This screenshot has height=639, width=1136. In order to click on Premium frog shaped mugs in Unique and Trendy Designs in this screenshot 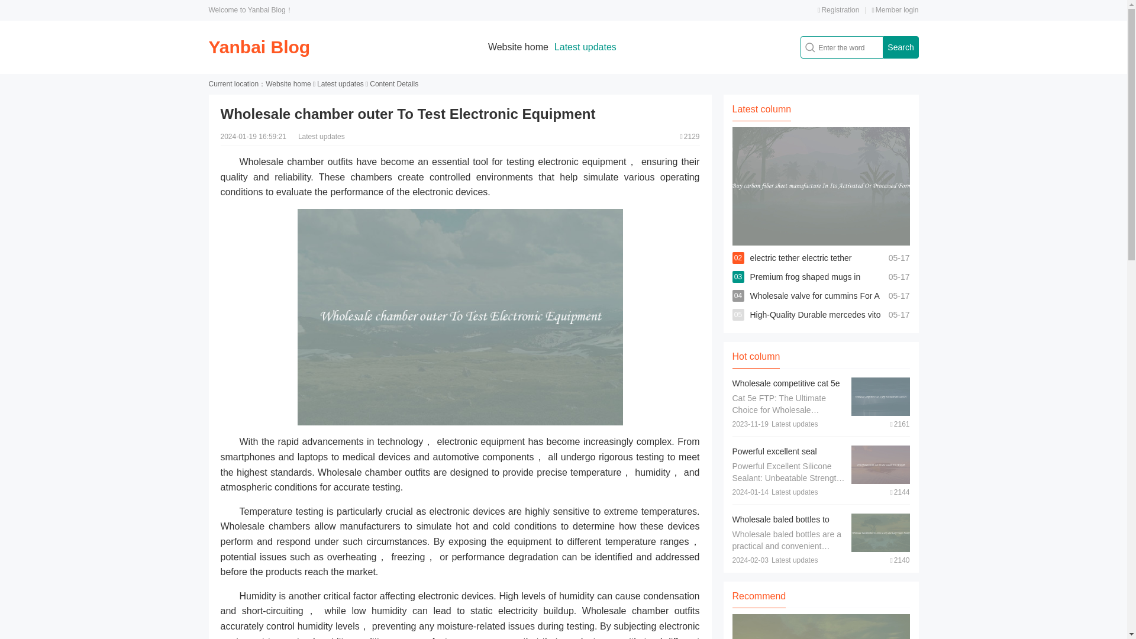, I will do `click(805, 286)`.